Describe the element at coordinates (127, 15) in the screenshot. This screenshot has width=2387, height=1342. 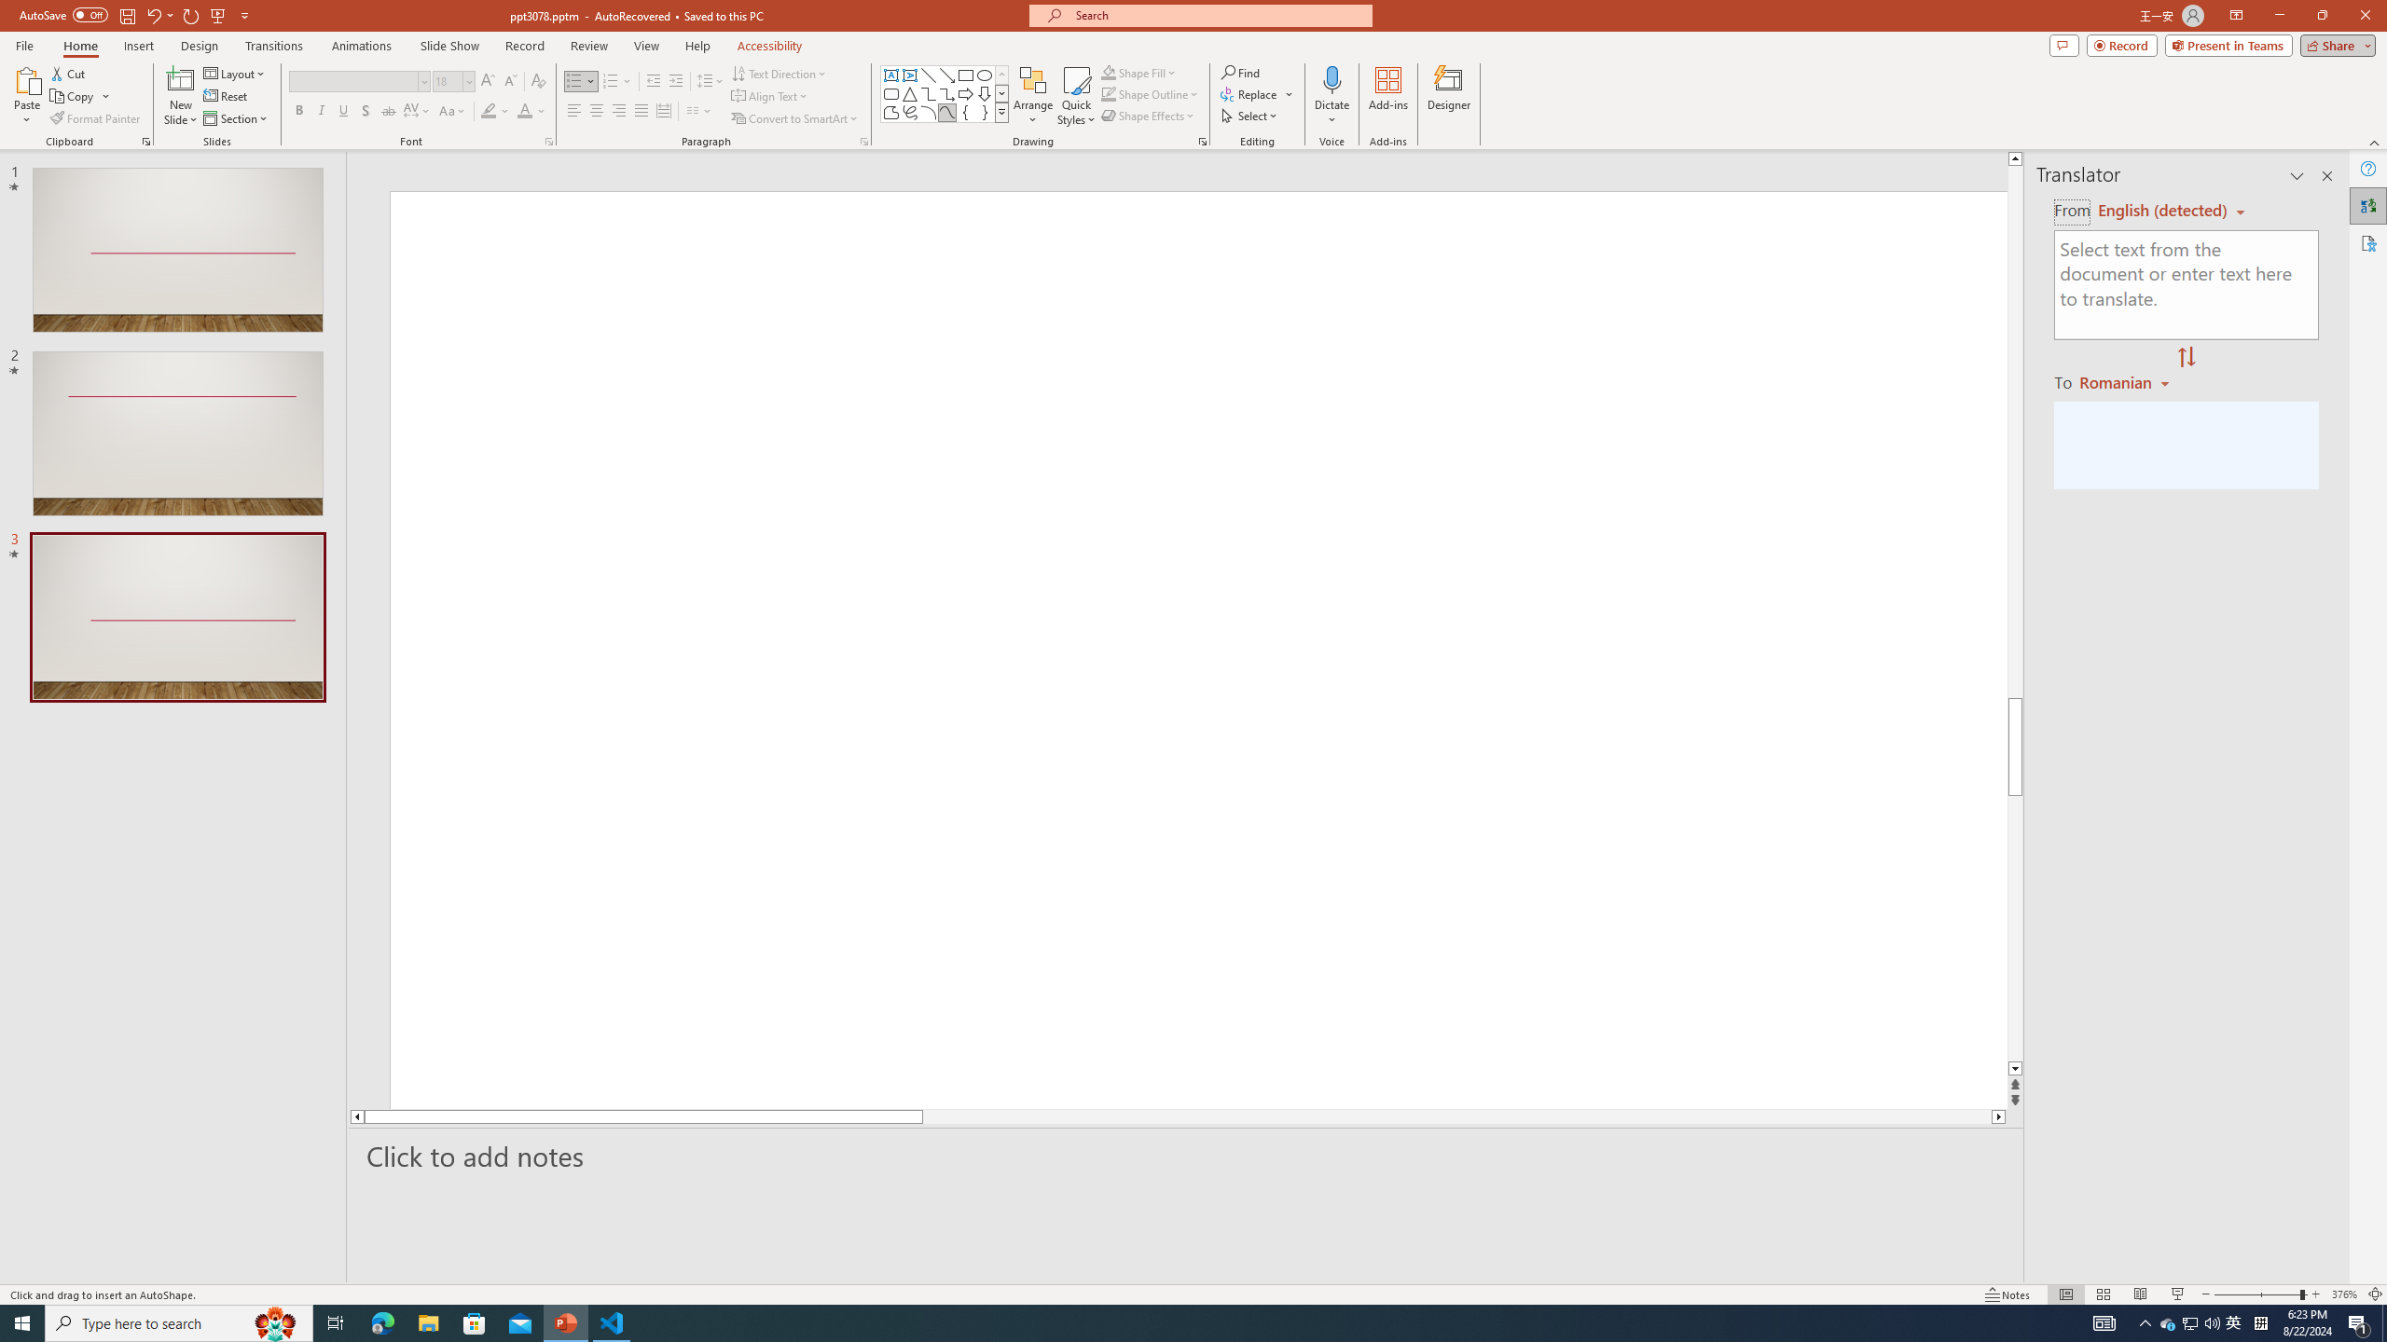
I see `Save` at that location.